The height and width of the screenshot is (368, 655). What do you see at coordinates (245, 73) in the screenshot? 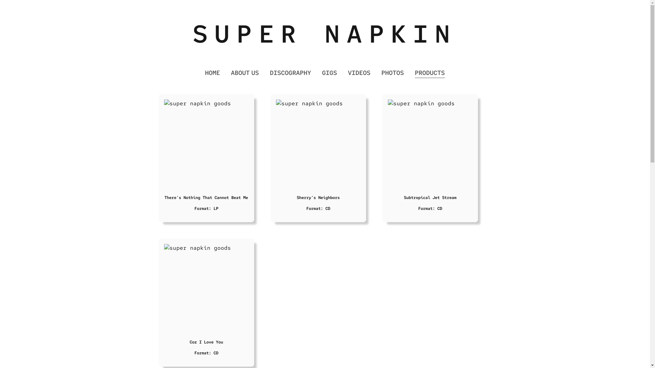
I see `ABOUT US` at bounding box center [245, 73].